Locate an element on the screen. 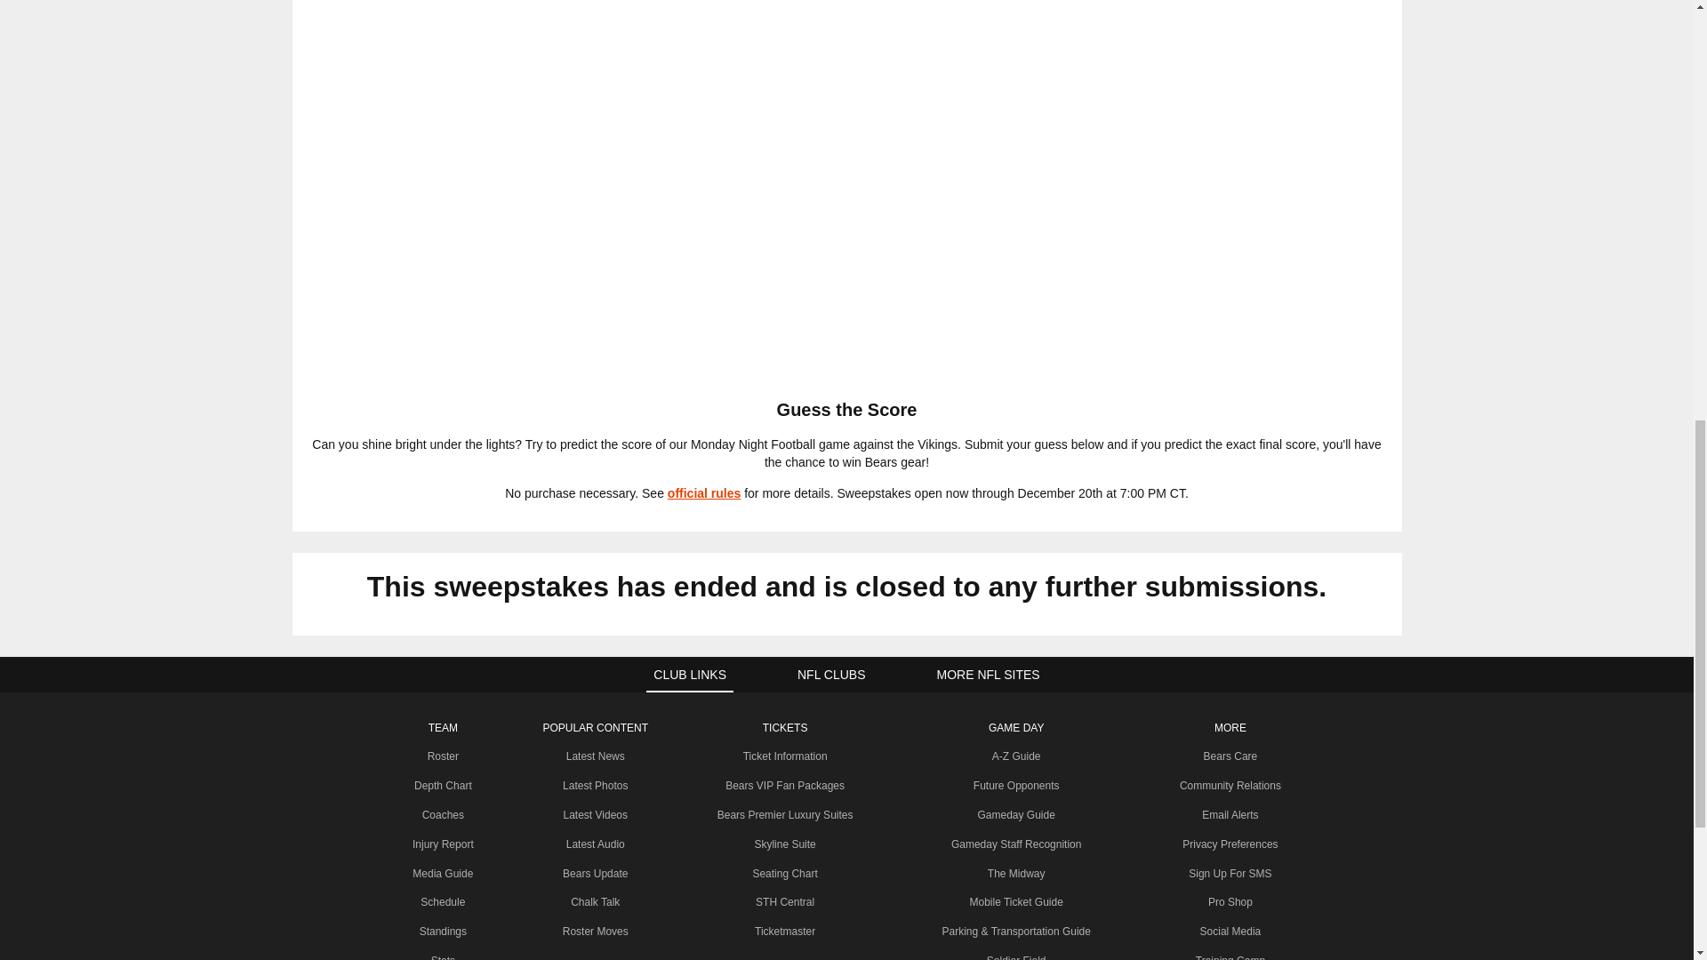 This screenshot has width=1707, height=960. CLUB LINKS is located at coordinates (690, 674).